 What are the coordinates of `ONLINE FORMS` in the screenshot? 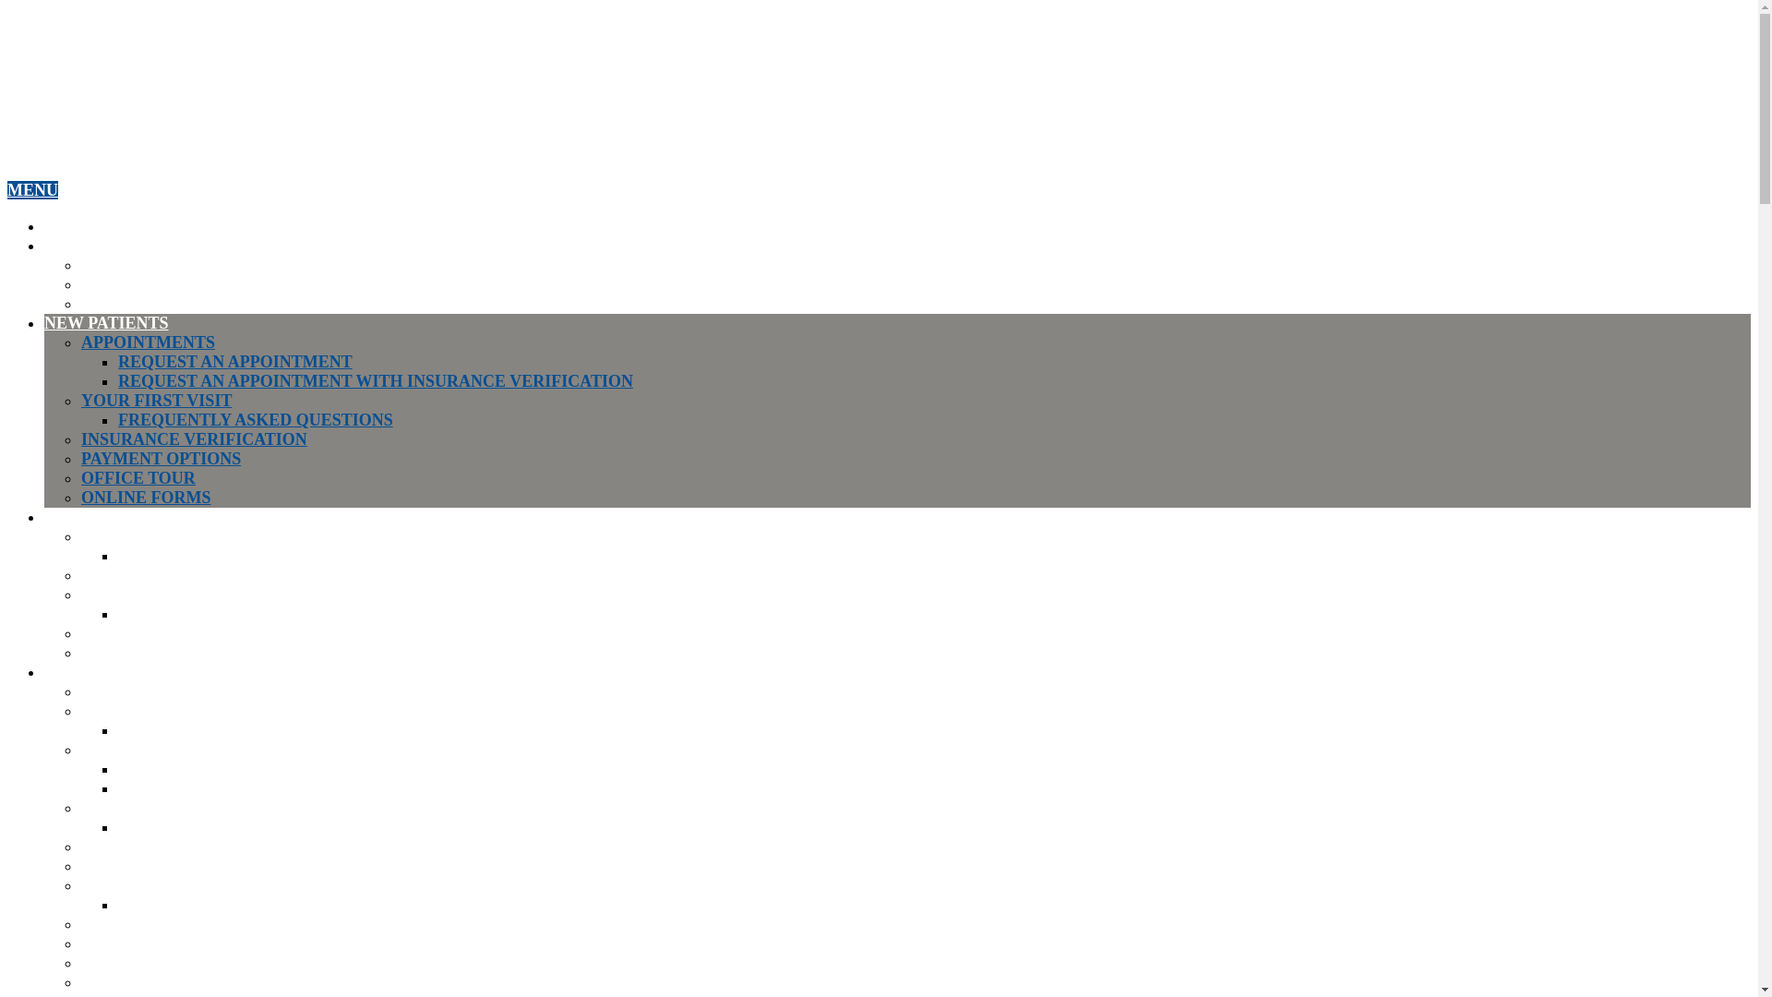 It's located at (146, 497).